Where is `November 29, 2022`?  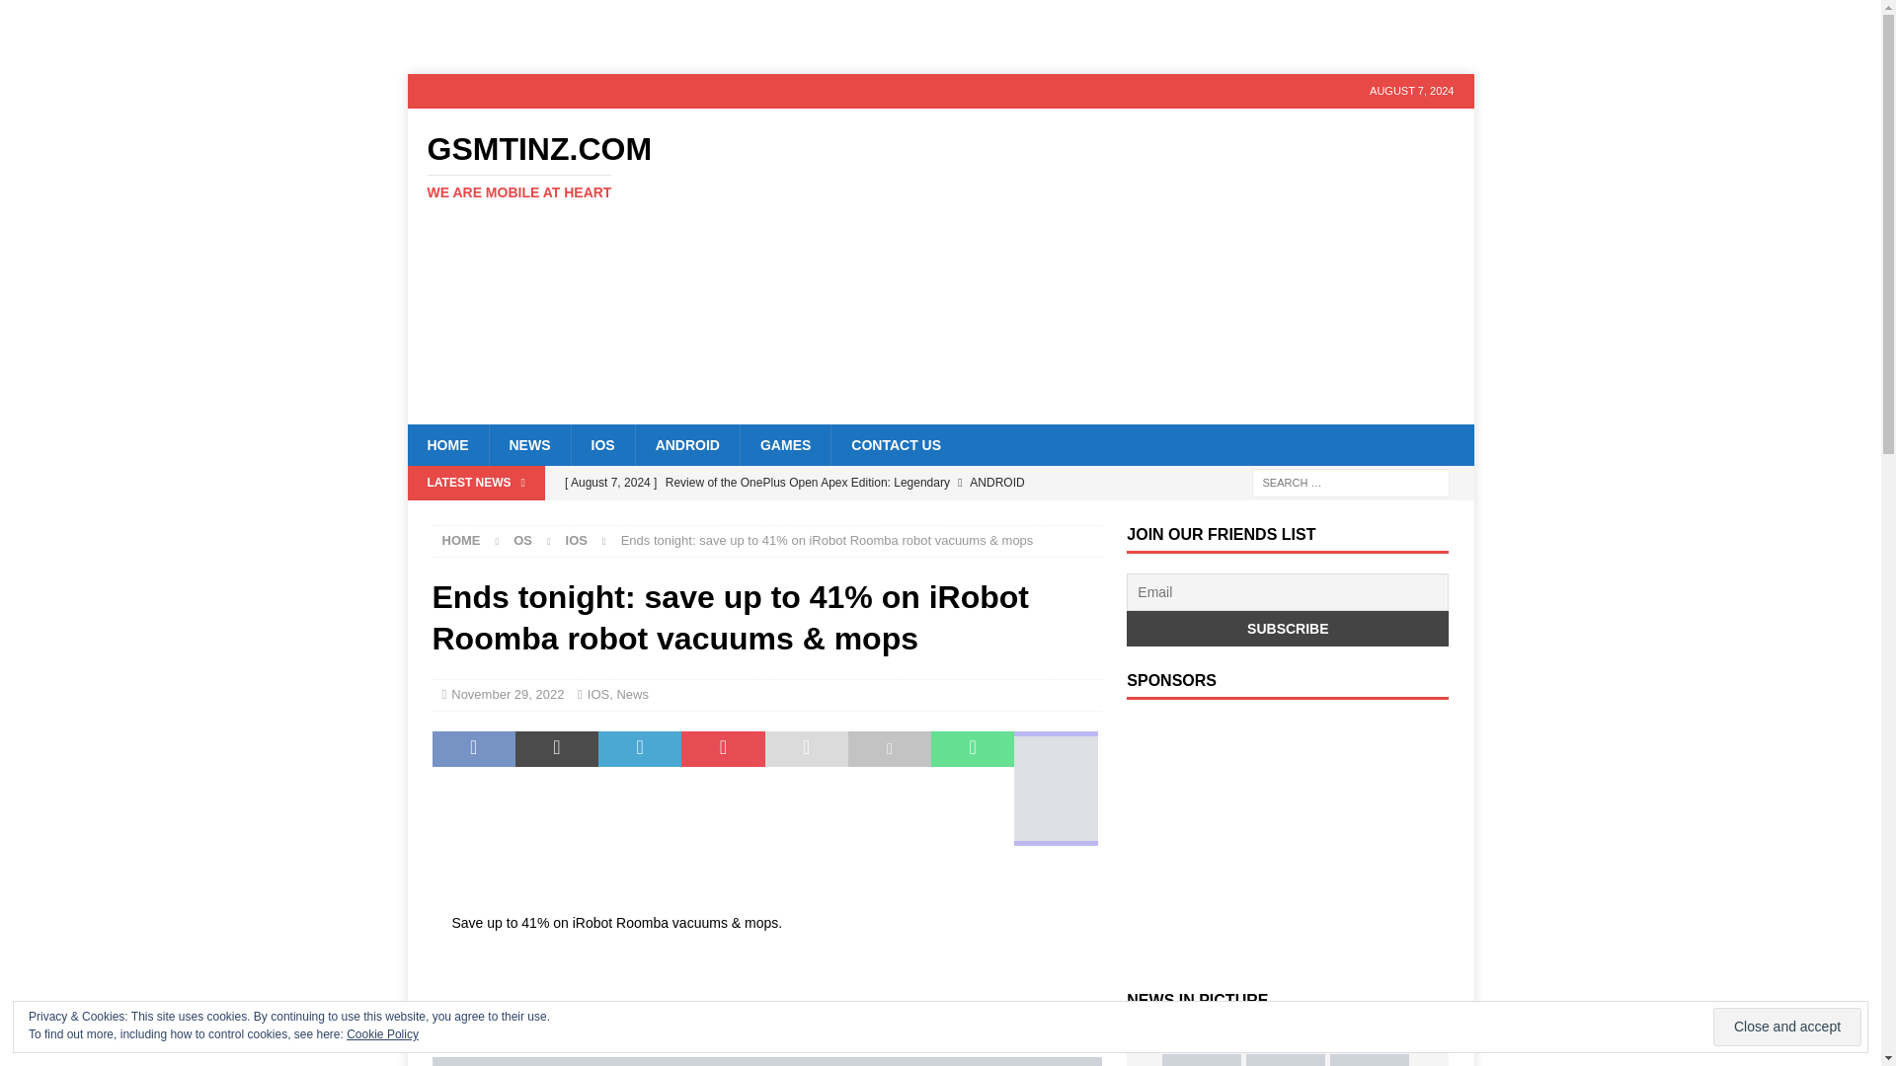 November 29, 2022 is located at coordinates (827, 482).